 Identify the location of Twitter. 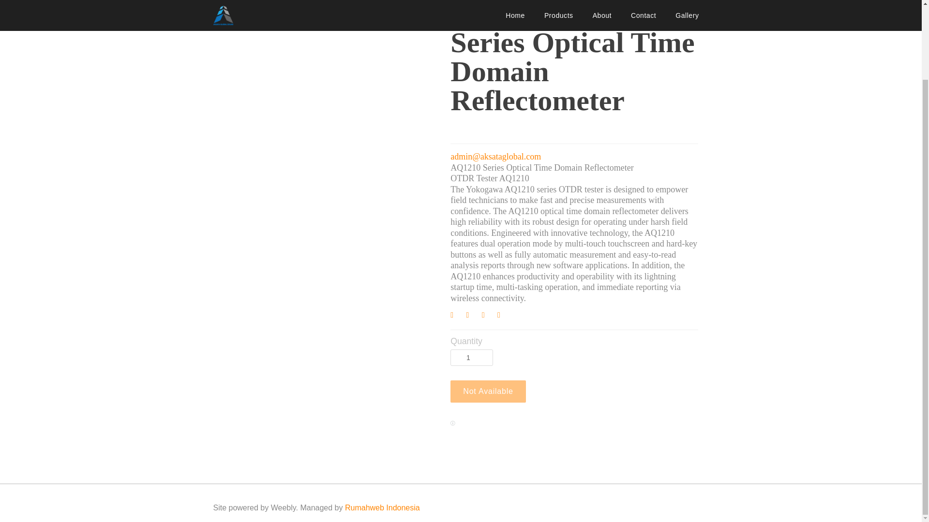
(472, 316).